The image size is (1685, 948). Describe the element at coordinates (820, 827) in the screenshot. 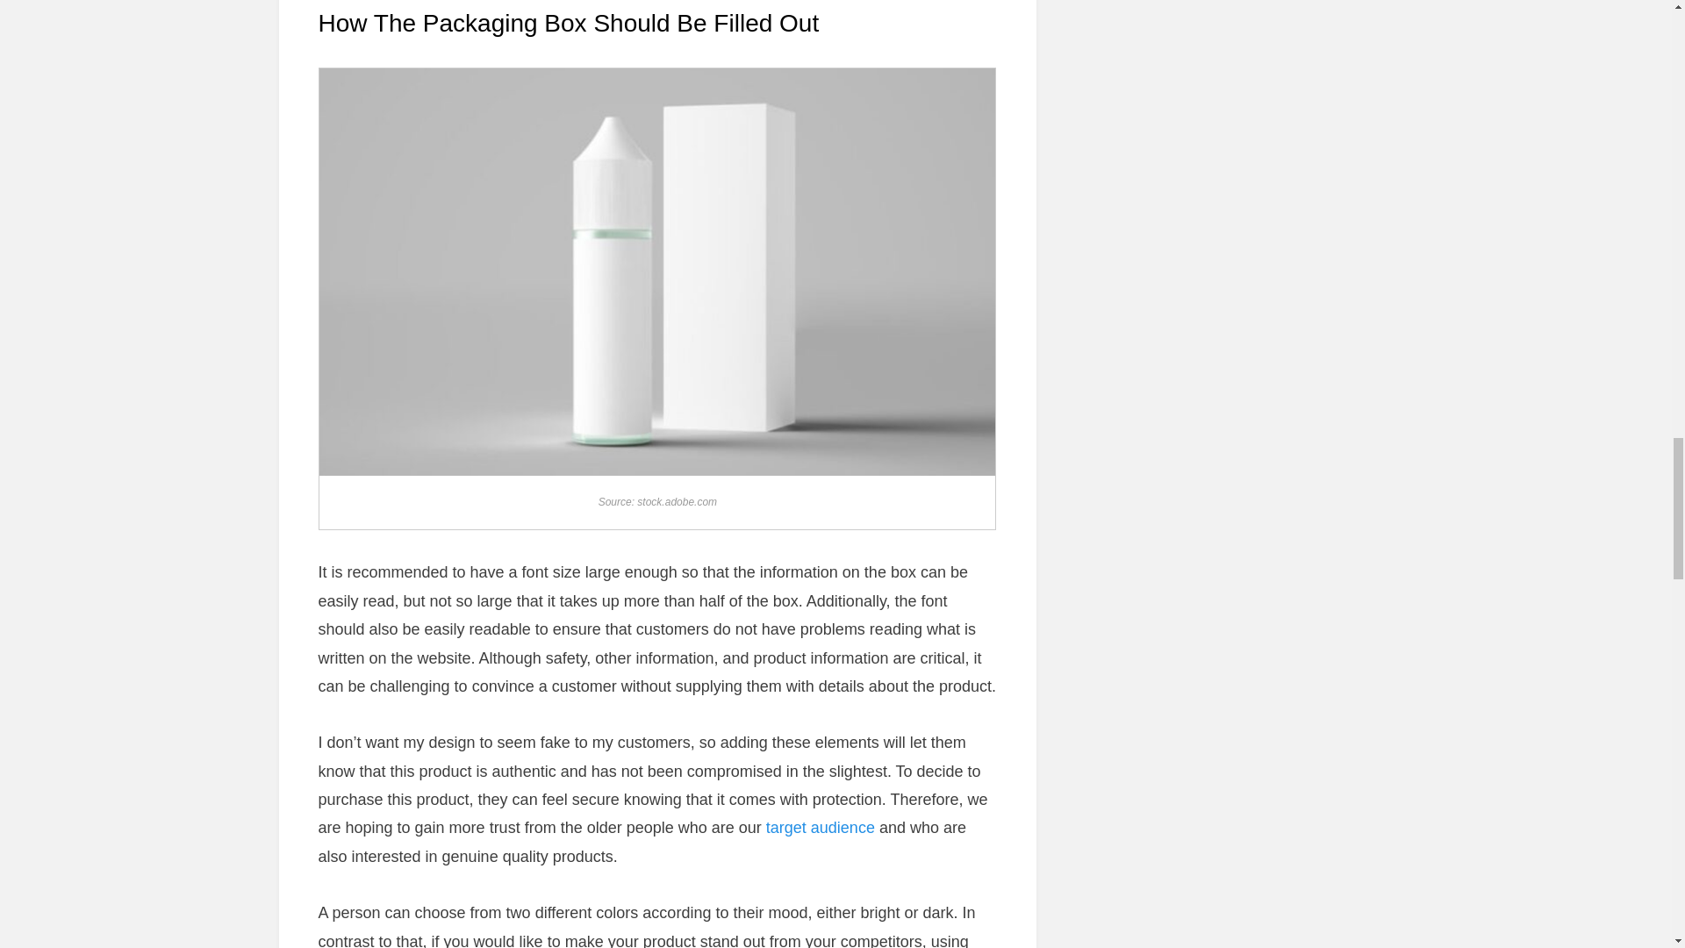

I see `target audience` at that location.